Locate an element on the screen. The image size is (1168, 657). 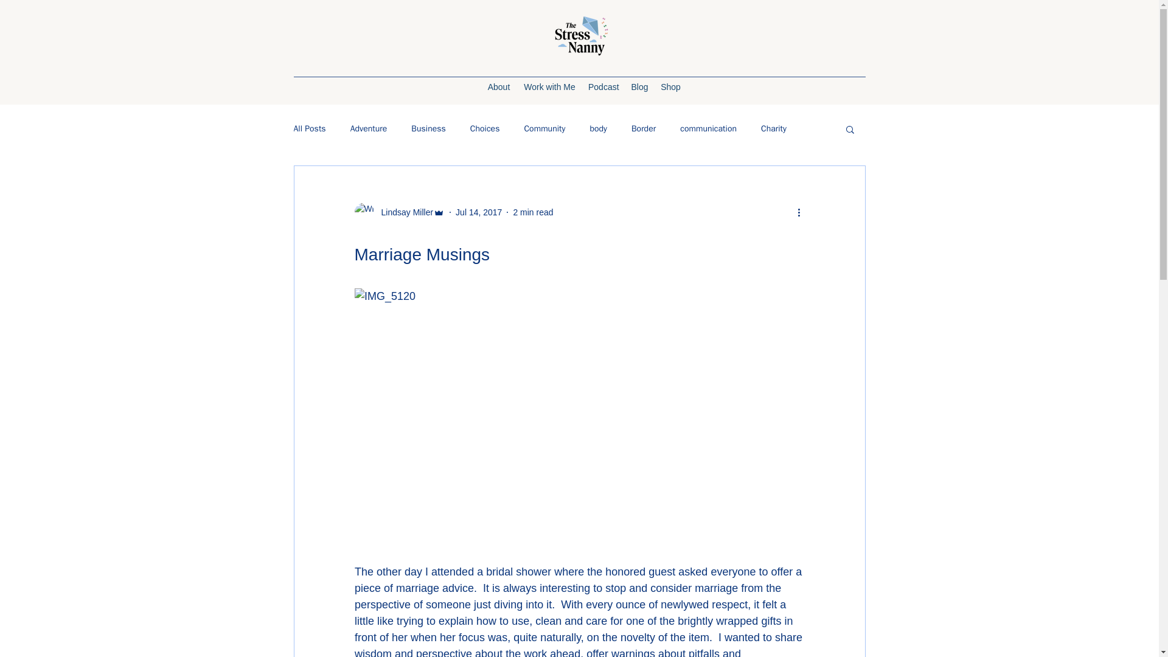
Lindsay Miller is located at coordinates (403, 212).